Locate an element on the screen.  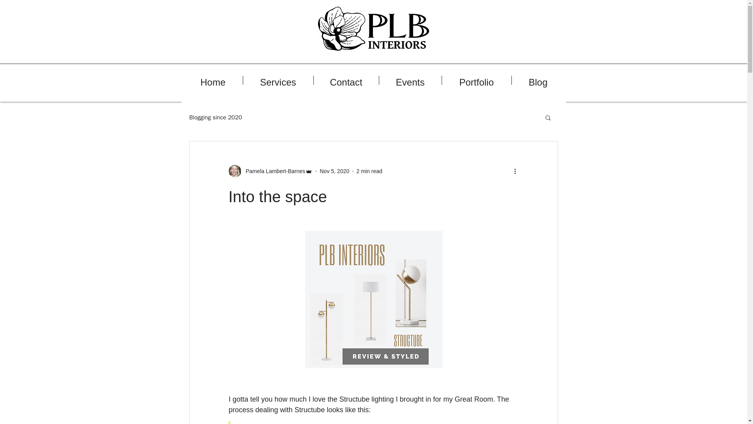
Nov 5, 2020 is located at coordinates (334, 171).